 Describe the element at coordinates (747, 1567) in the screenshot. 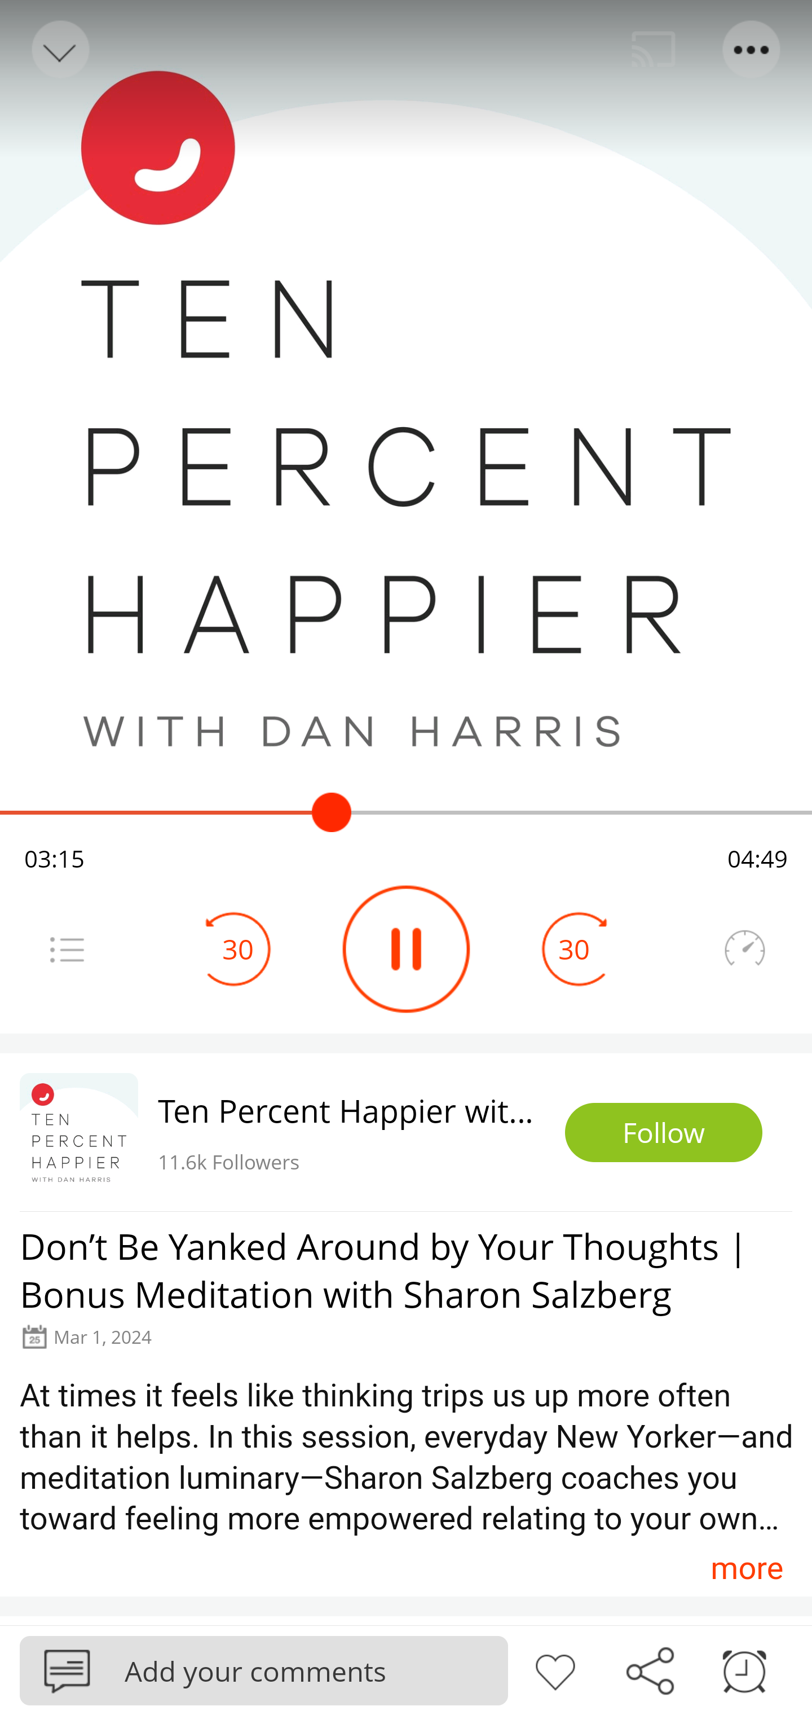

I see `more` at that location.